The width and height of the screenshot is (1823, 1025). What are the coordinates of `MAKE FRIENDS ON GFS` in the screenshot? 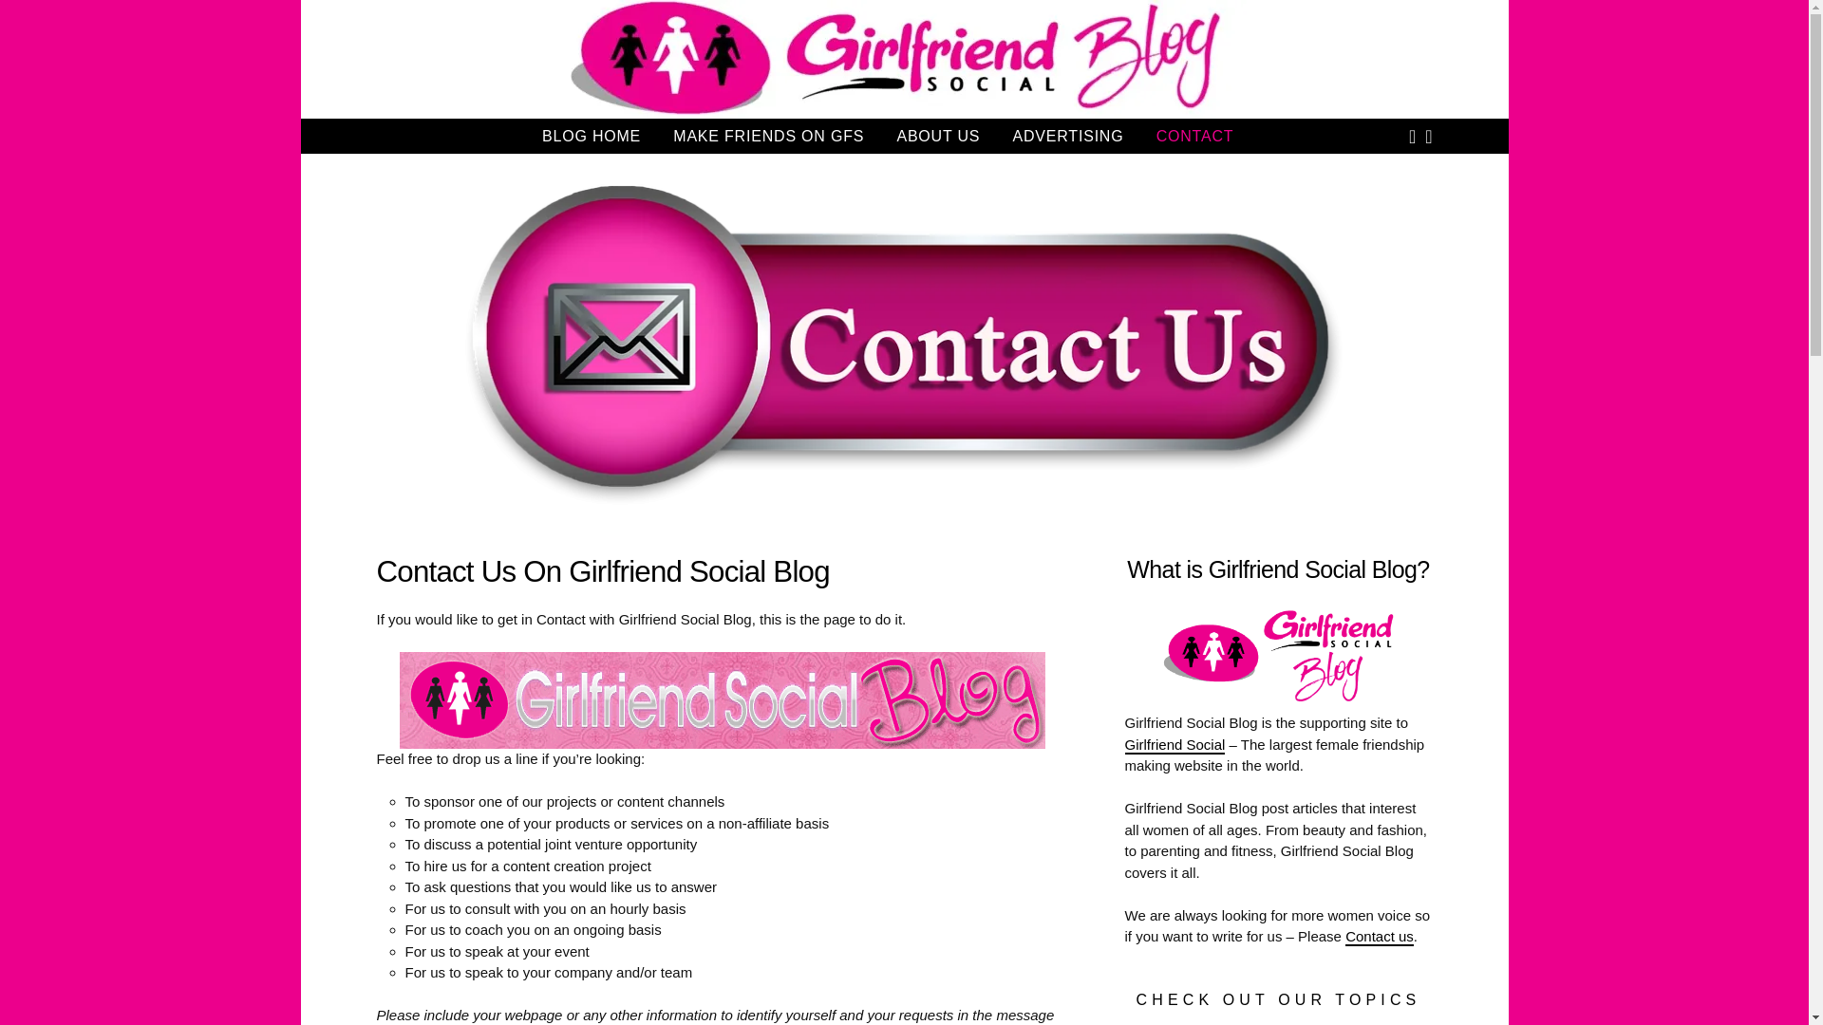 It's located at (768, 136).